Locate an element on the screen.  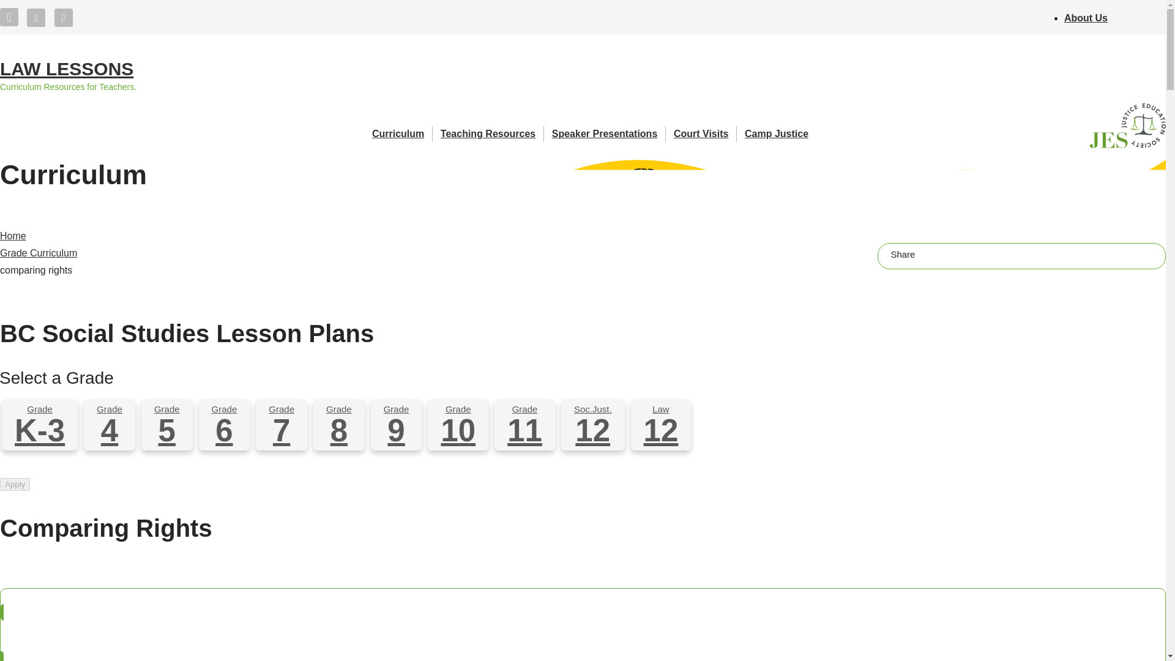
Share to Facebook is located at coordinates (929, 253).